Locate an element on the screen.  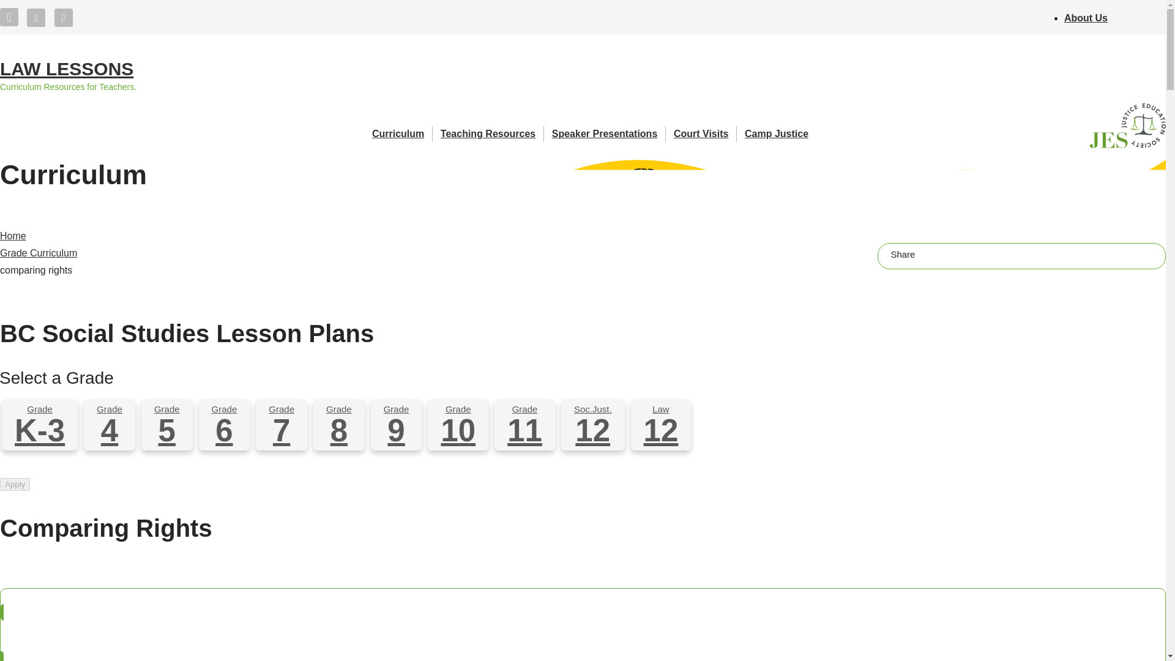
Share to Facebook is located at coordinates (929, 253).